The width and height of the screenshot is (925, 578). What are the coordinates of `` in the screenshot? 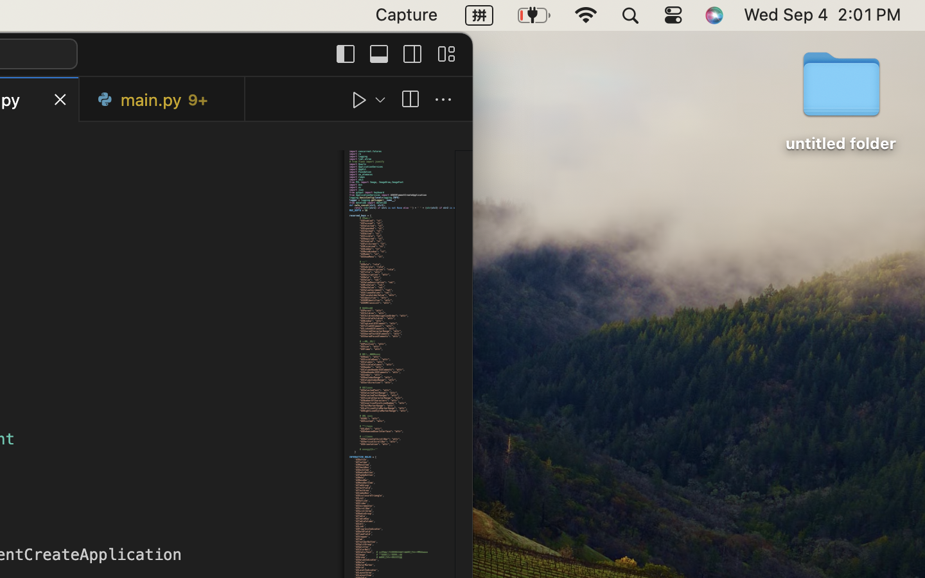 It's located at (346, 54).